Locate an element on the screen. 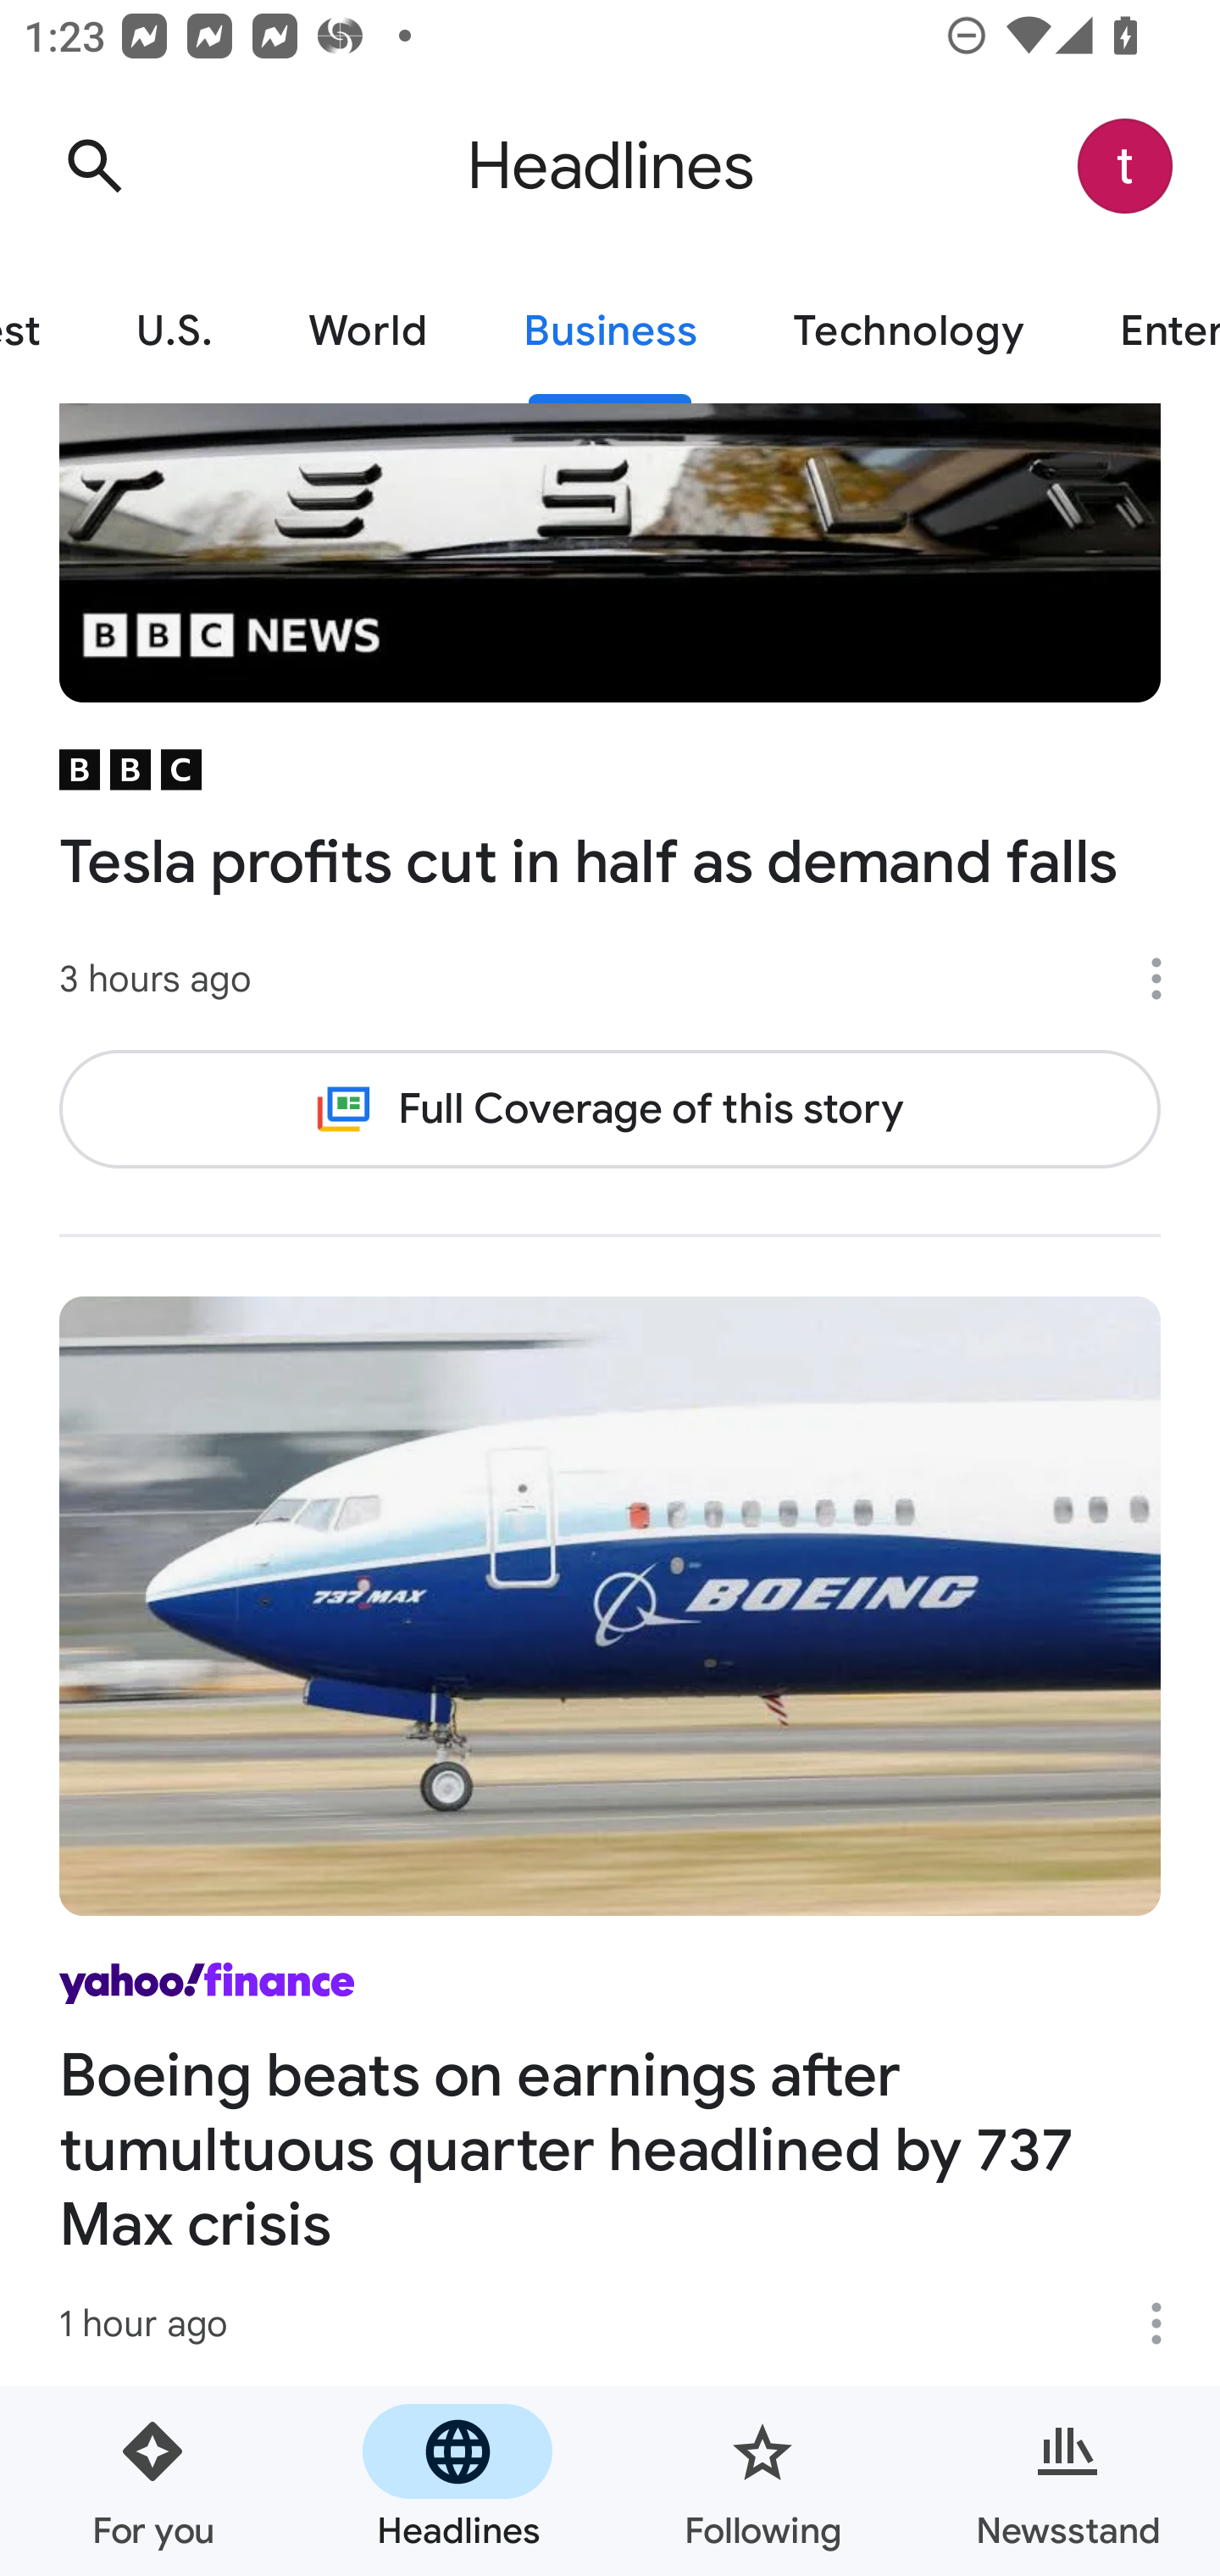 The height and width of the screenshot is (2576, 1220). U.S. is located at coordinates (175, 332).